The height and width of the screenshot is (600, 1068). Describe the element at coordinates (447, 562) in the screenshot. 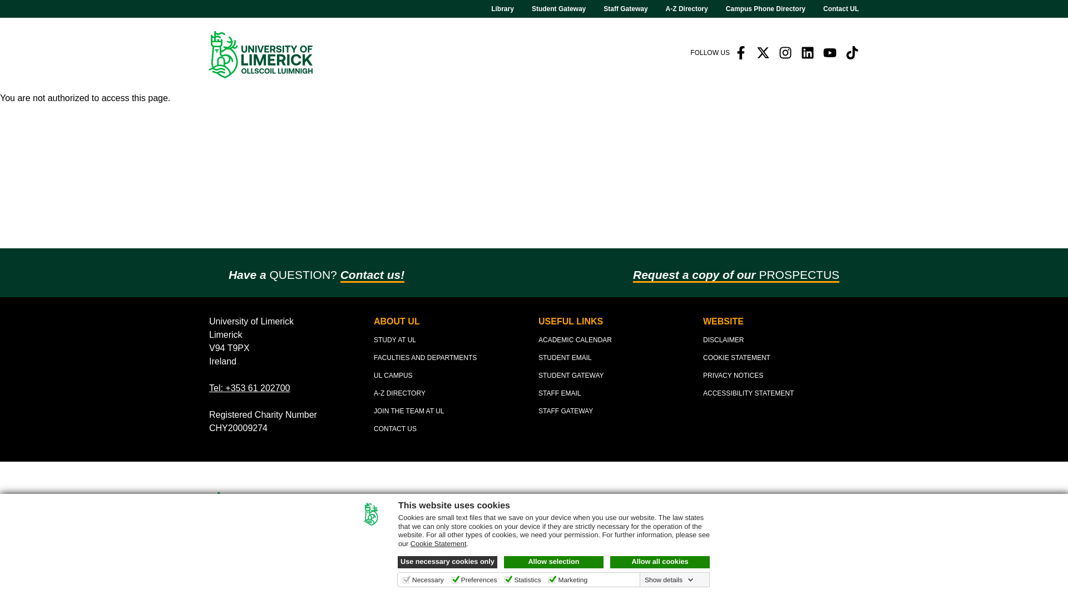

I see `Use necessary cookies only` at that location.